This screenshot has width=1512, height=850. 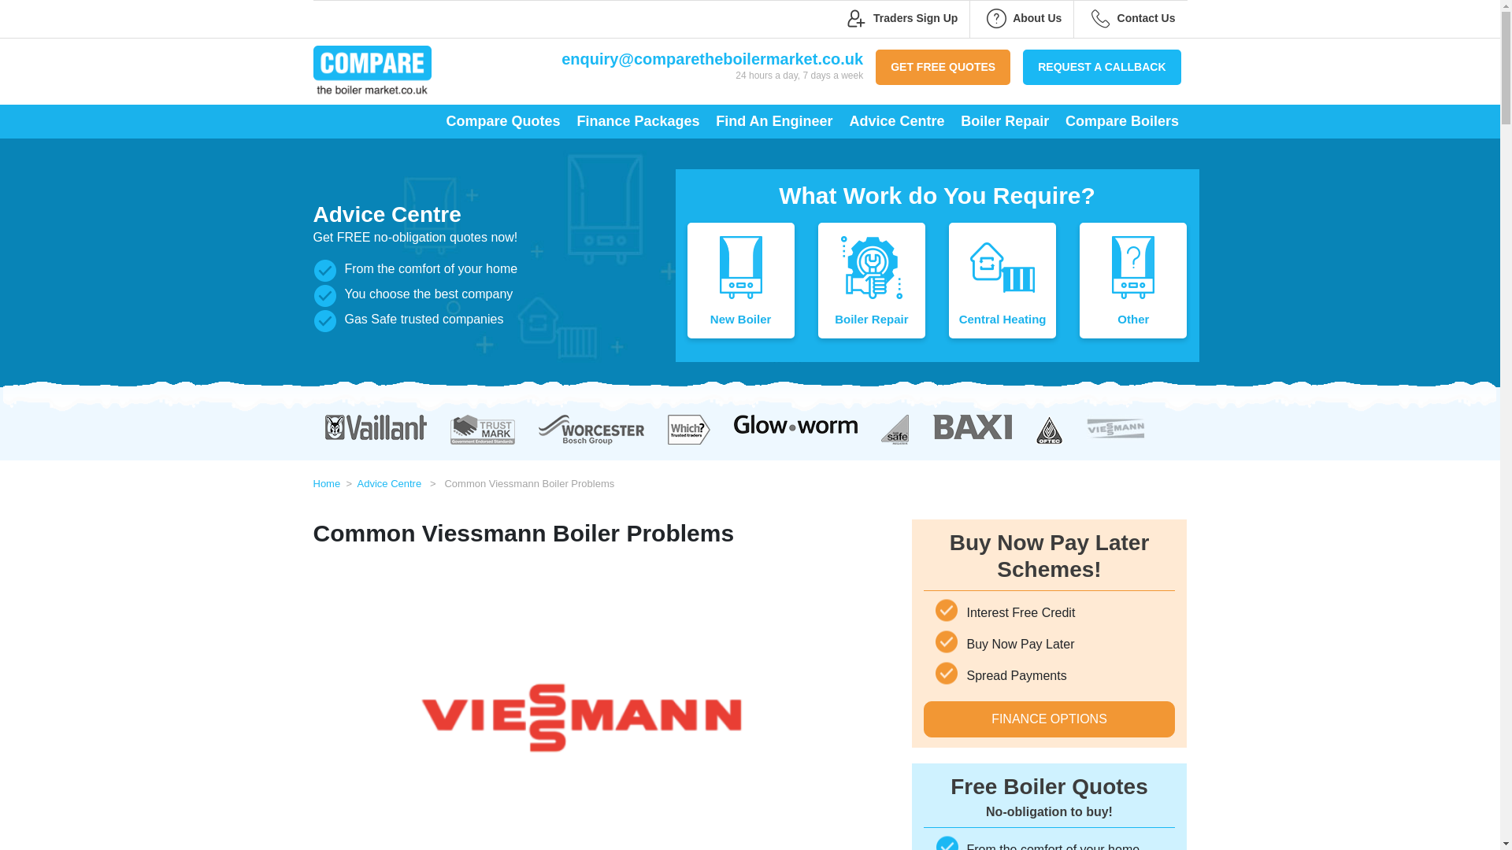 What do you see at coordinates (901, 18) in the screenshot?
I see `  Traders Sign Up` at bounding box center [901, 18].